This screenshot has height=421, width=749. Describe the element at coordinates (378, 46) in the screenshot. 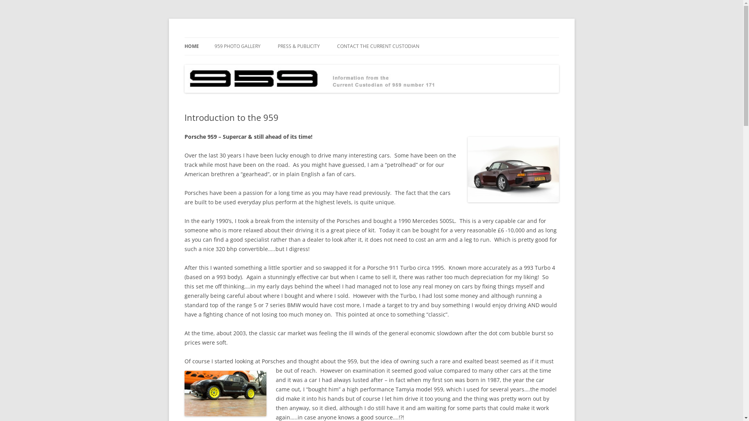

I see `CONTACT THE CURRENT CUSTODIAN` at that location.